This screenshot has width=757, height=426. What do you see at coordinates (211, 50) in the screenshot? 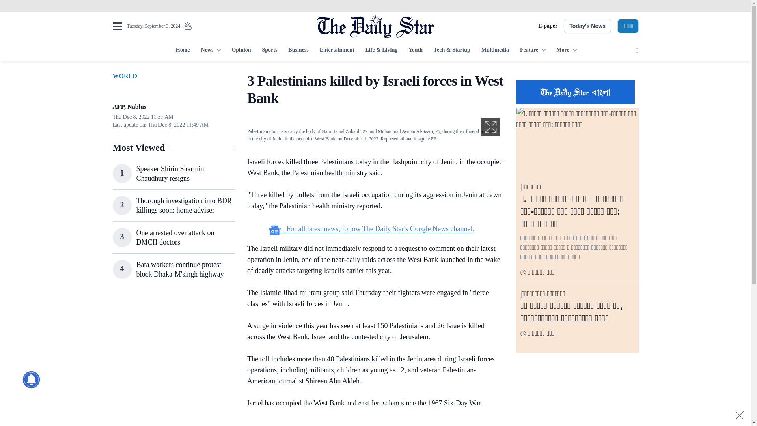
I see `News` at bounding box center [211, 50].